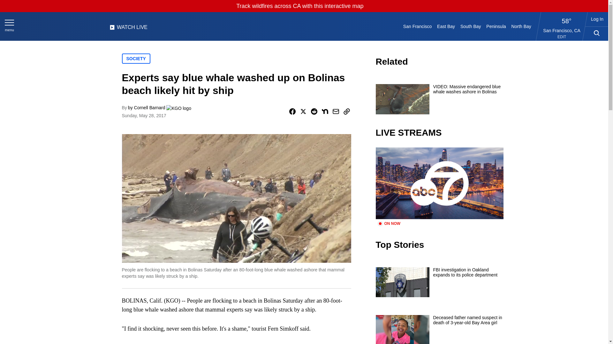 The width and height of the screenshot is (613, 344). I want to click on Peninsula, so click(496, 26).